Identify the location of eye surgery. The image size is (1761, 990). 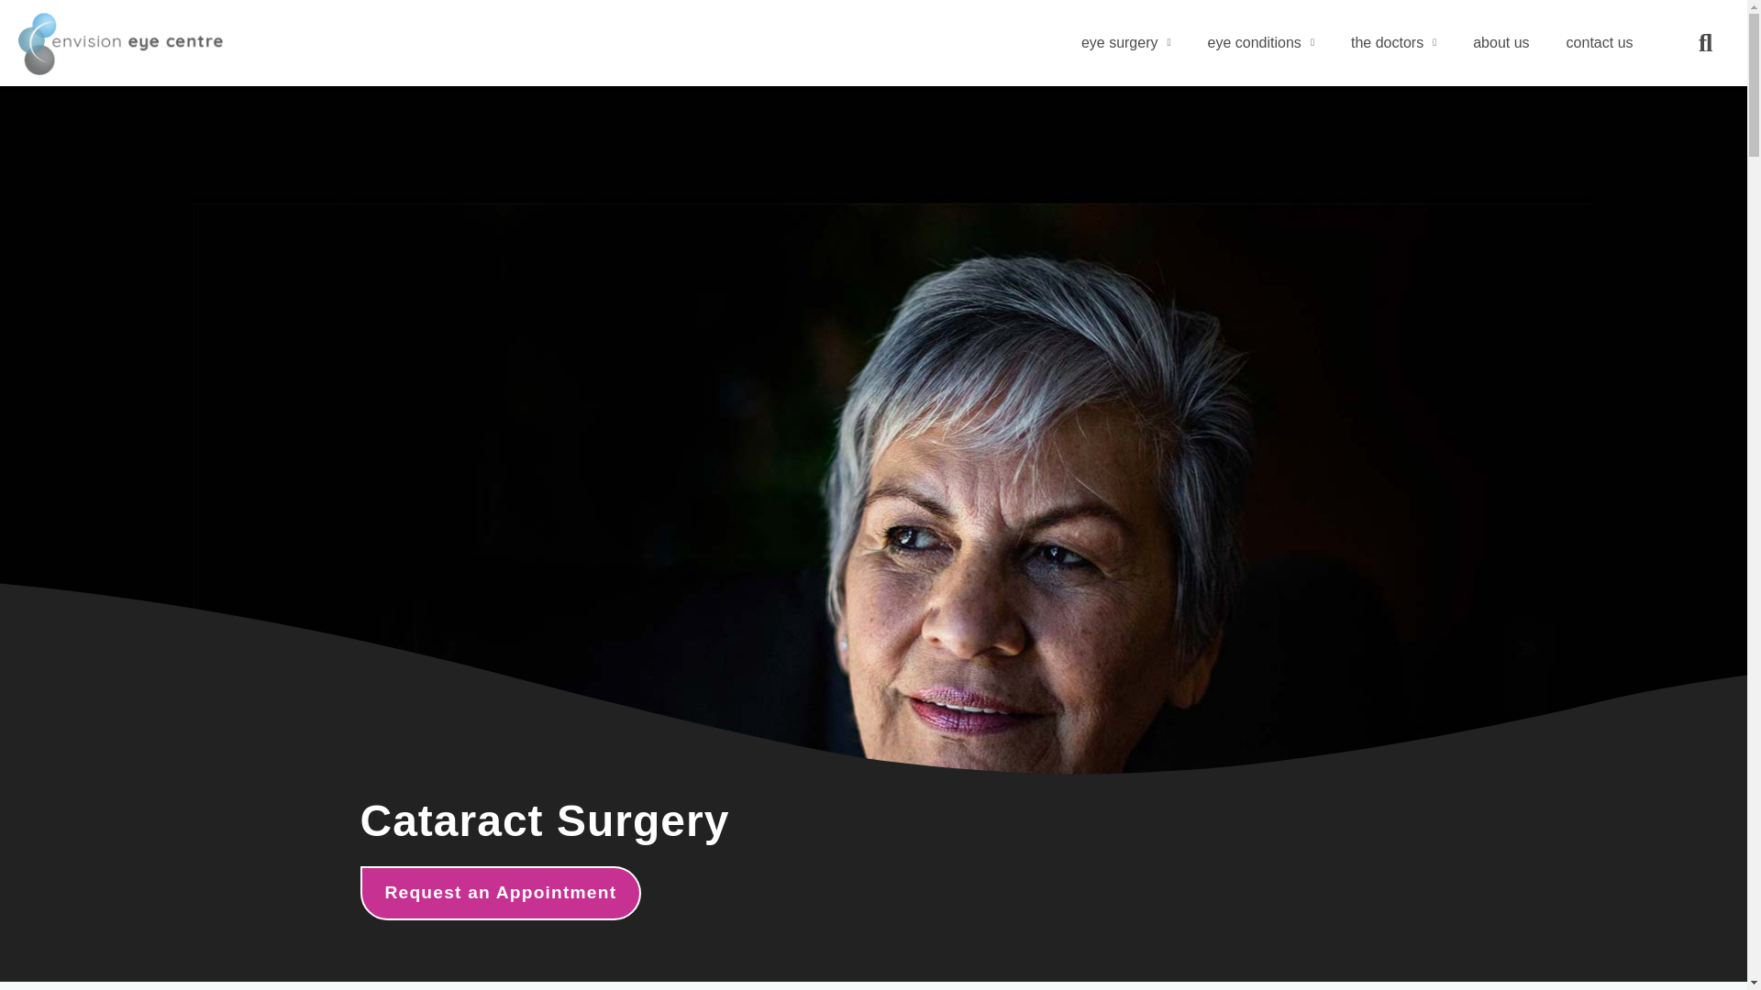
(1126, 42).